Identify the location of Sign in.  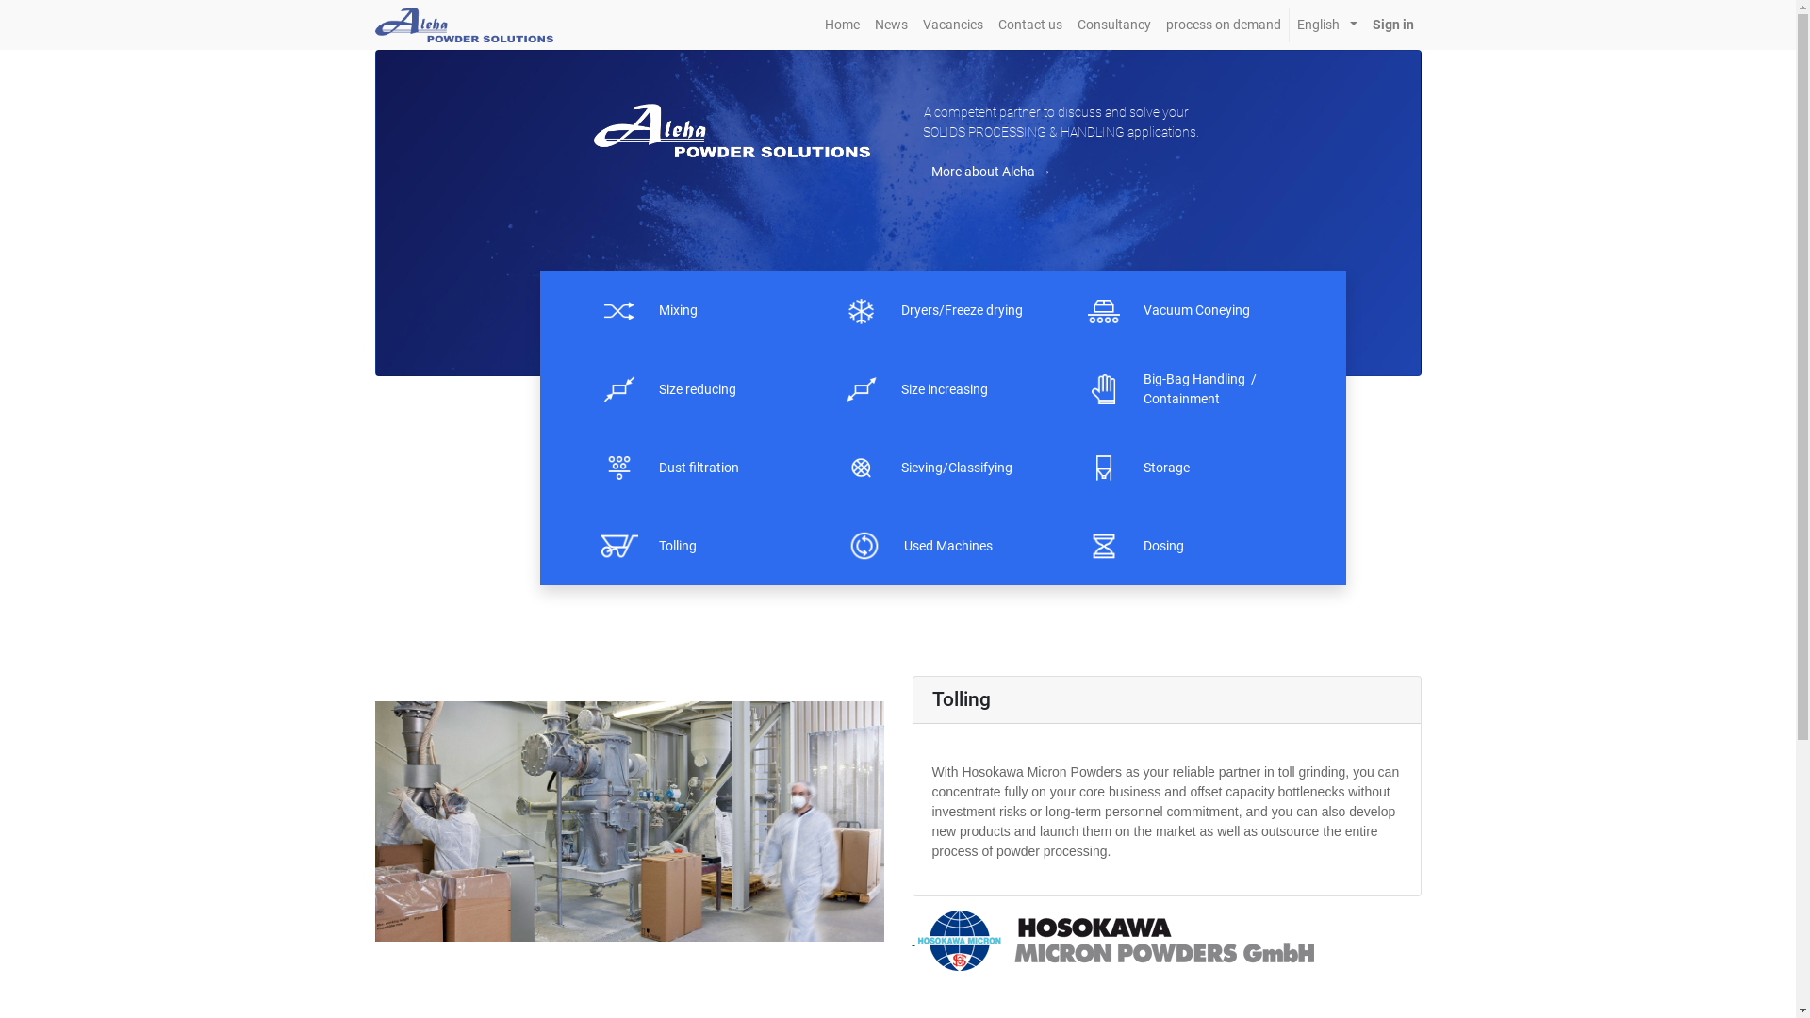
(1393, 25).